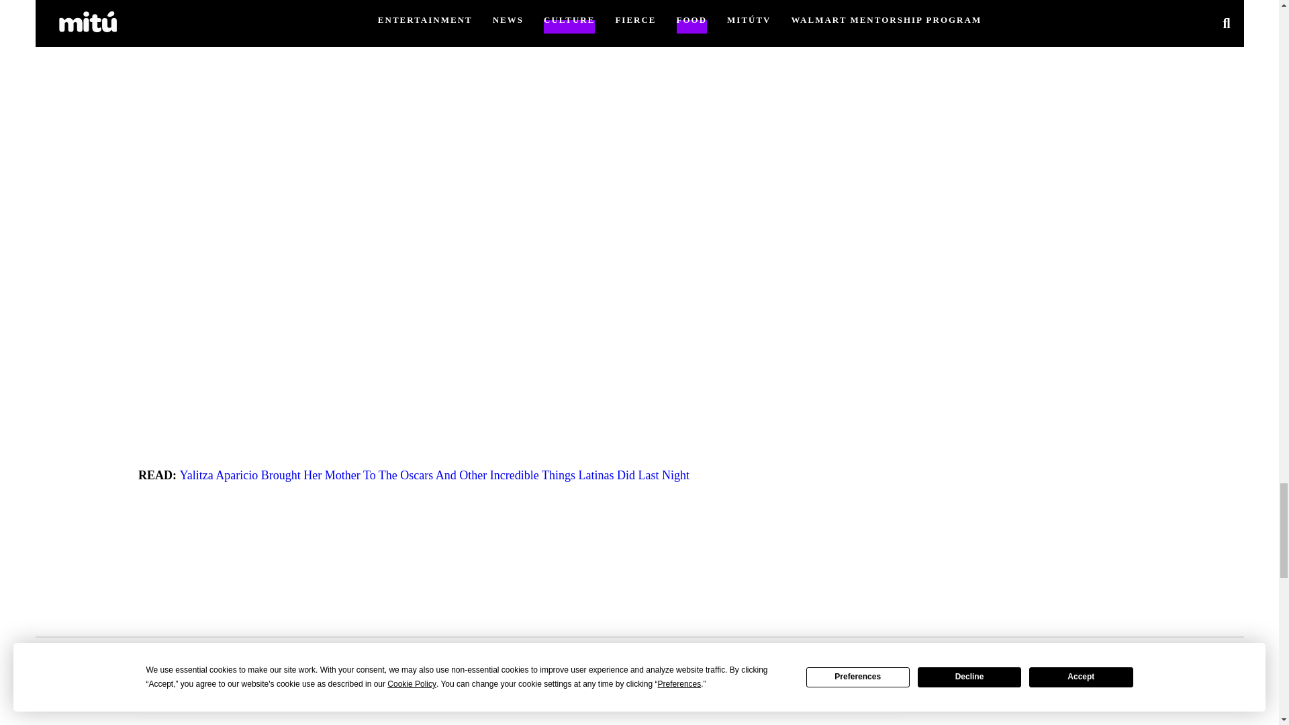  Describe the element at coordinates (454, 701) in the screenshot. I see `FOOD` at that location.